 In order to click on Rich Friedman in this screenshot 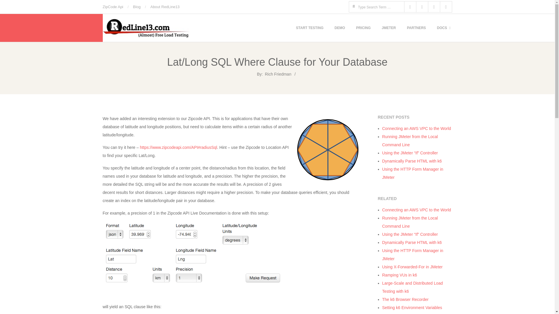, I will do `click(278, 74)`.